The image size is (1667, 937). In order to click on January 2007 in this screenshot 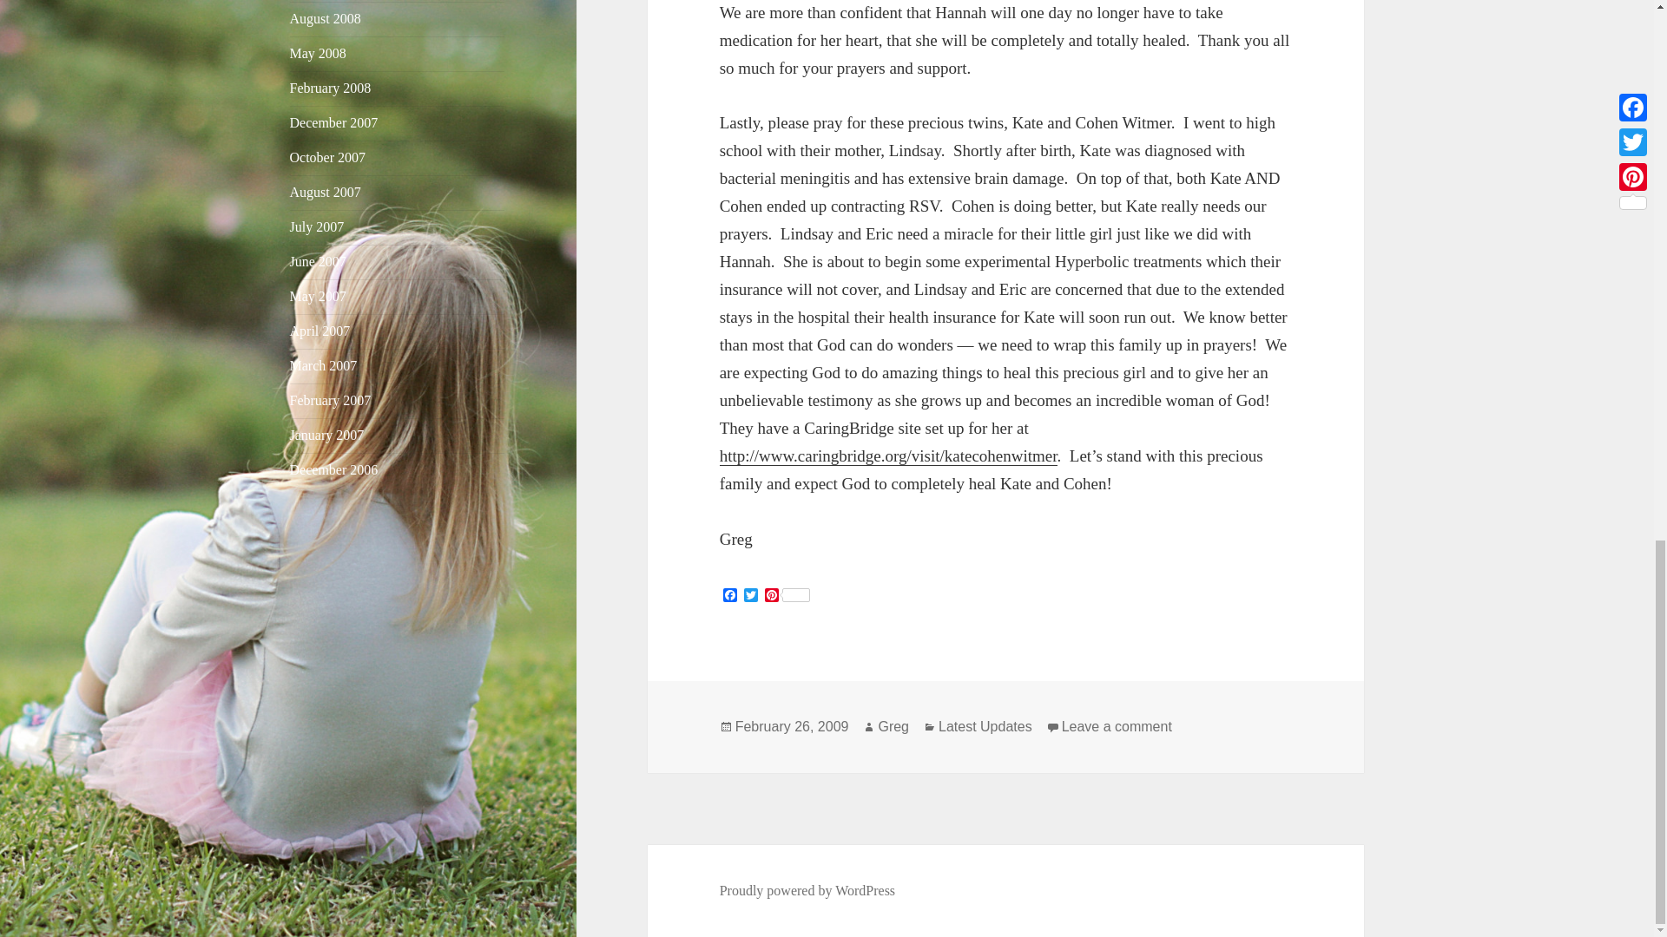, I will do `click(327, 434)`.